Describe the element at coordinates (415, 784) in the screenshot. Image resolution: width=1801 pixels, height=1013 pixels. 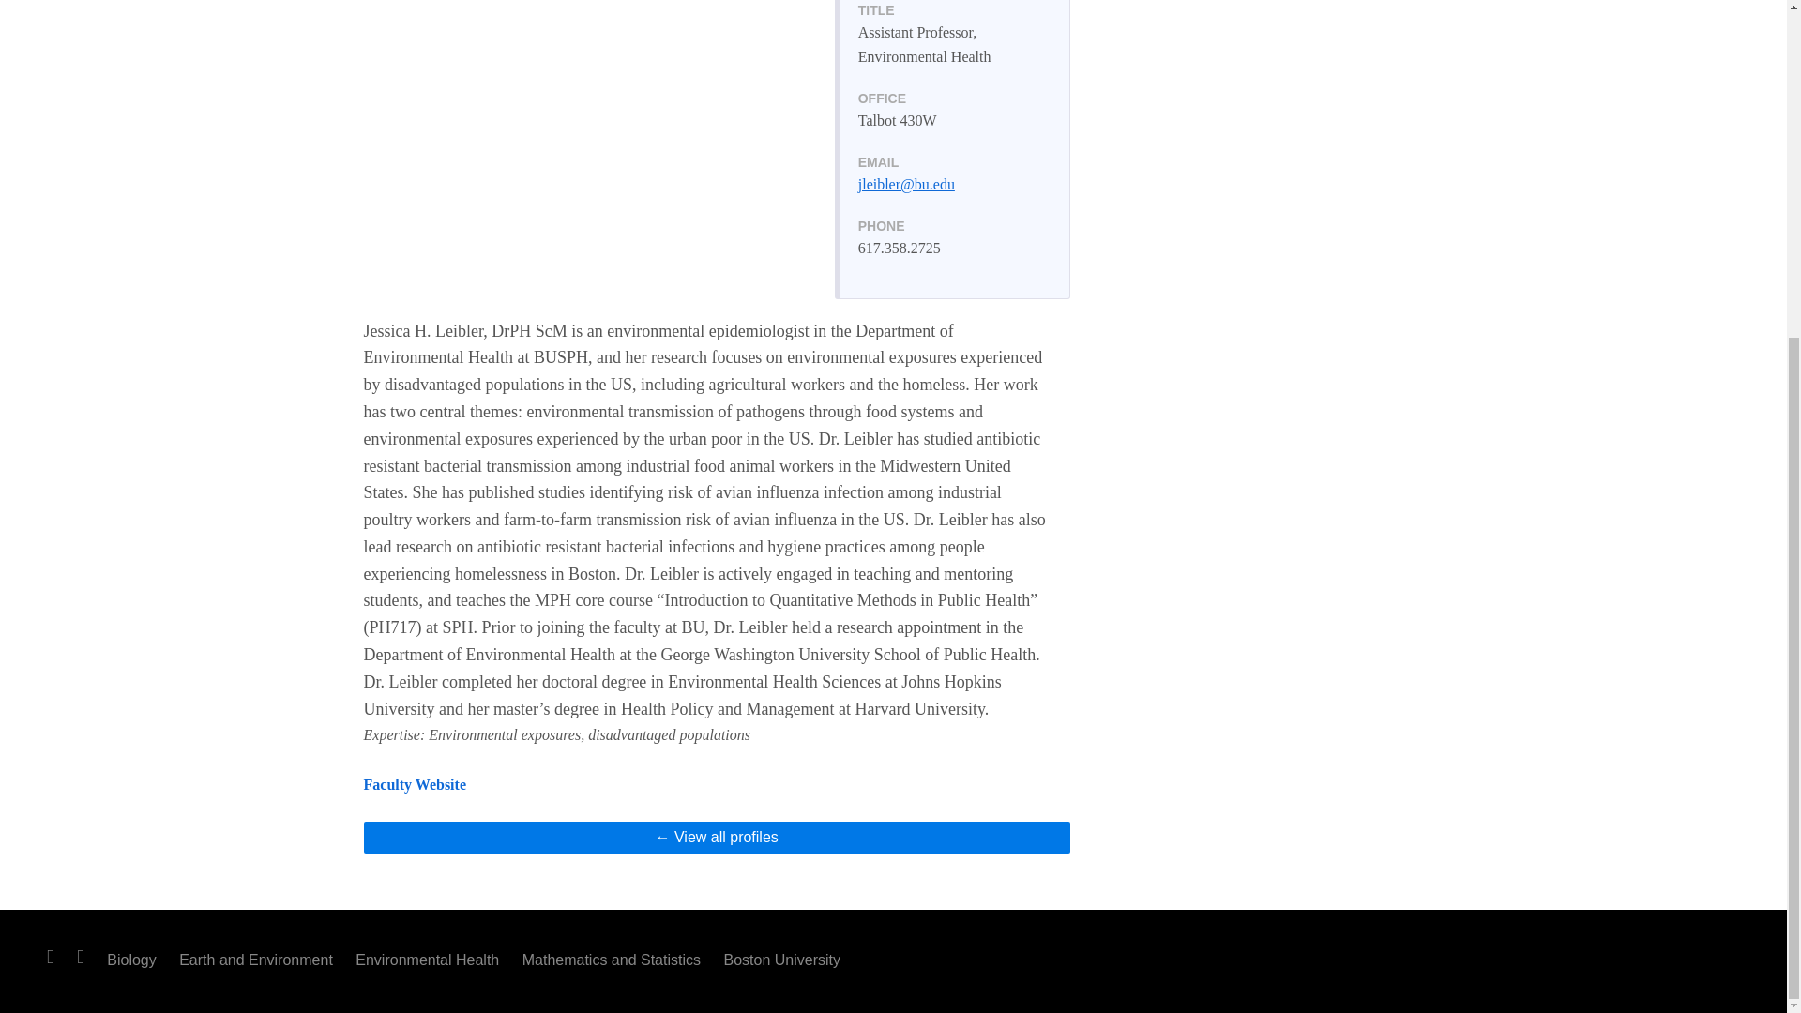
I see `Faculty Website` at that location.